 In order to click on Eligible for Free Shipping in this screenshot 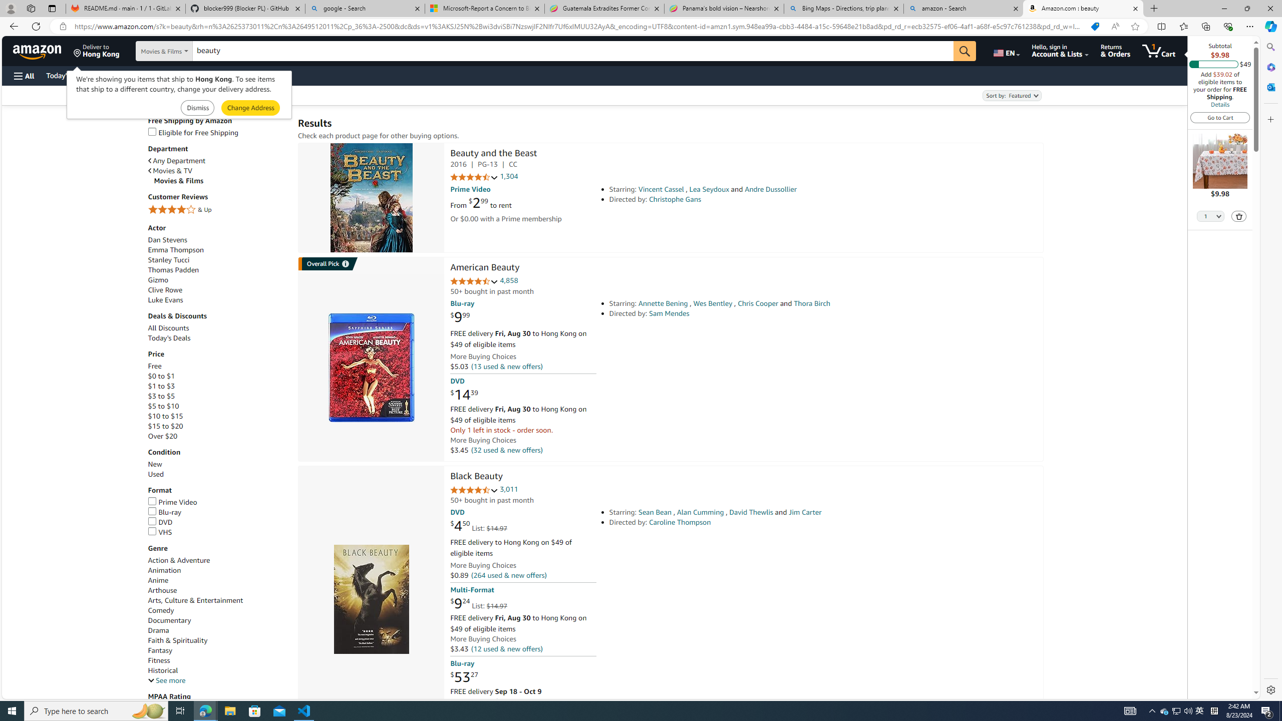, I will do `click(218, 132)`.